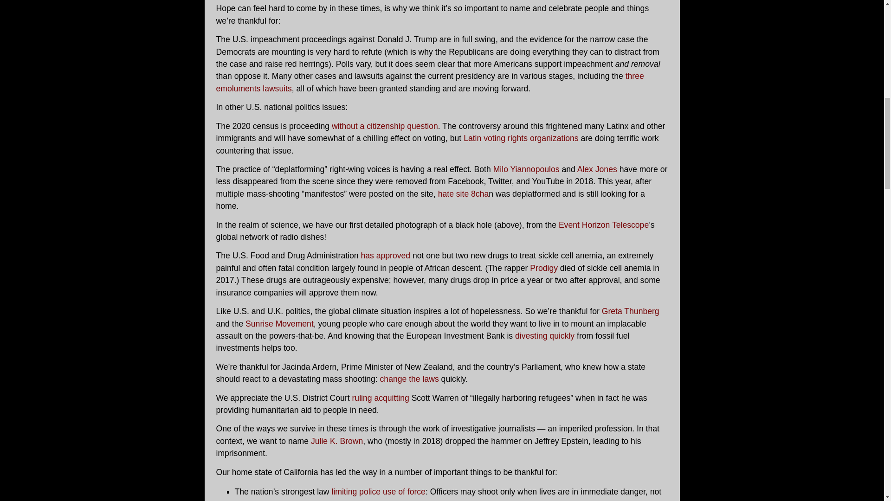 The width and height of the screenshot is (891, 501). I want to click on three emoluments lawsuits, so click(430, 82).